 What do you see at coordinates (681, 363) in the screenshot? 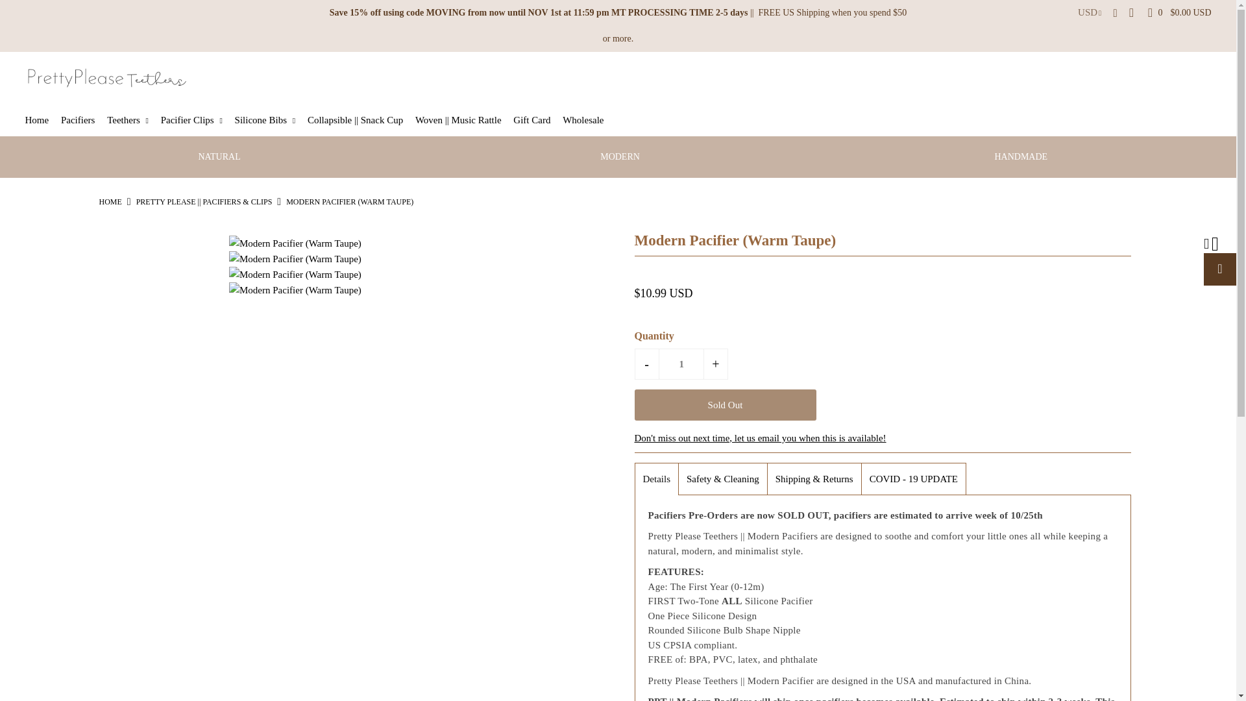
I see `1` at bounding box center [681, 363].